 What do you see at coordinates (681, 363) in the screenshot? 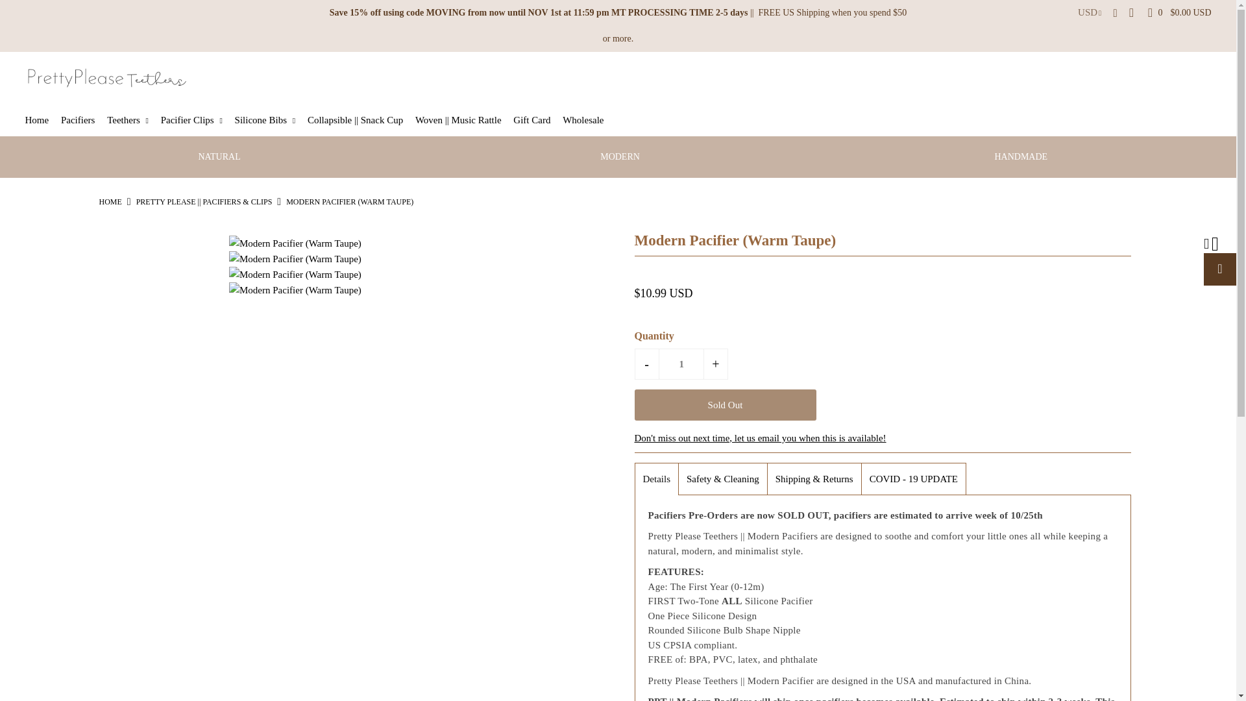
I see `1` at bounding box center [681, 363].